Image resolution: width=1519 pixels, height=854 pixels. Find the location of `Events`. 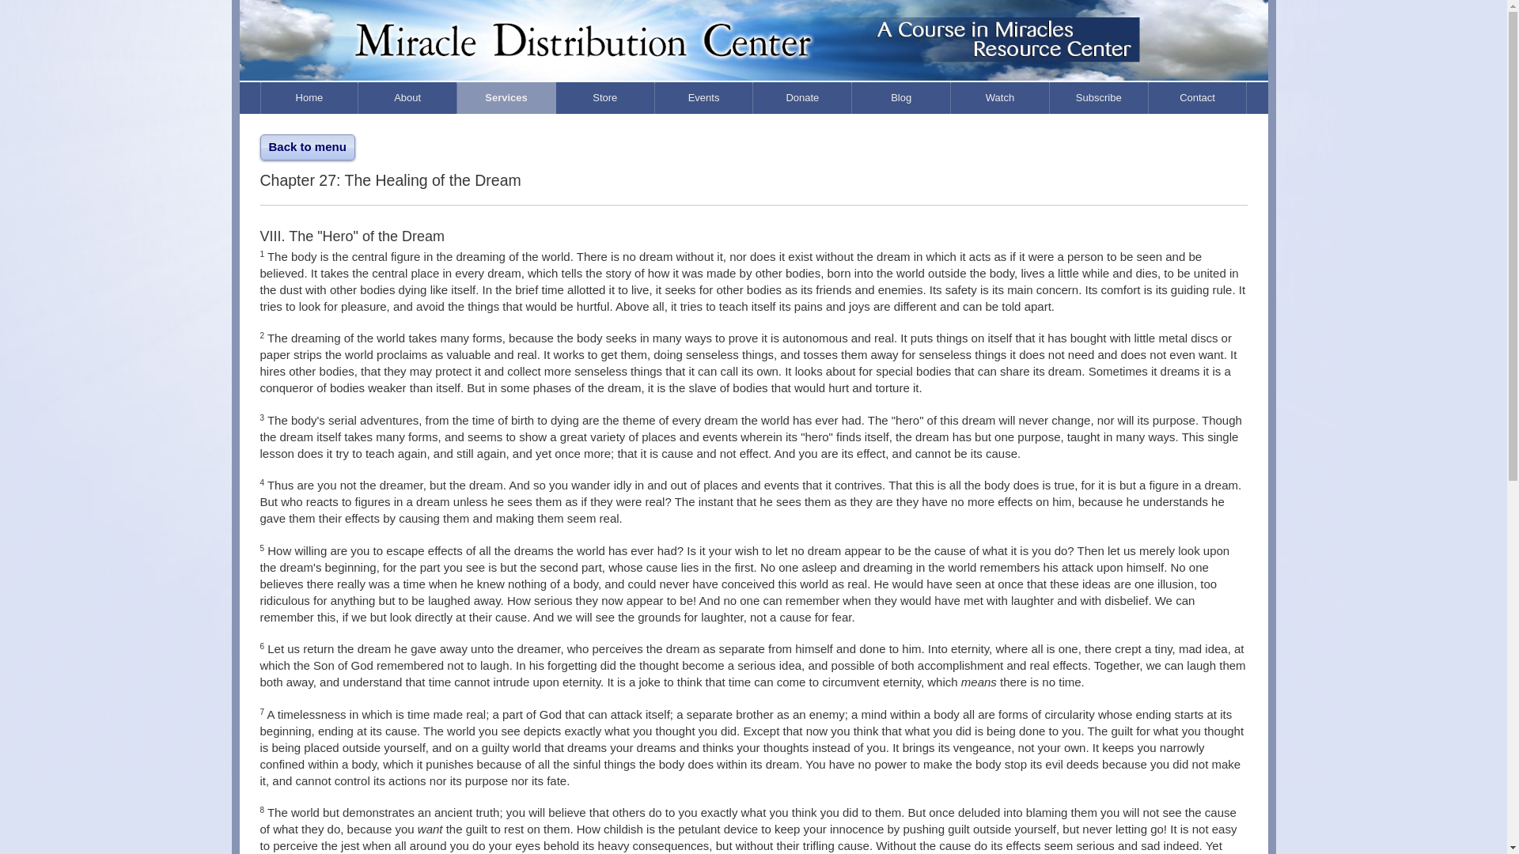

Events is located at coordinates (704, 97).